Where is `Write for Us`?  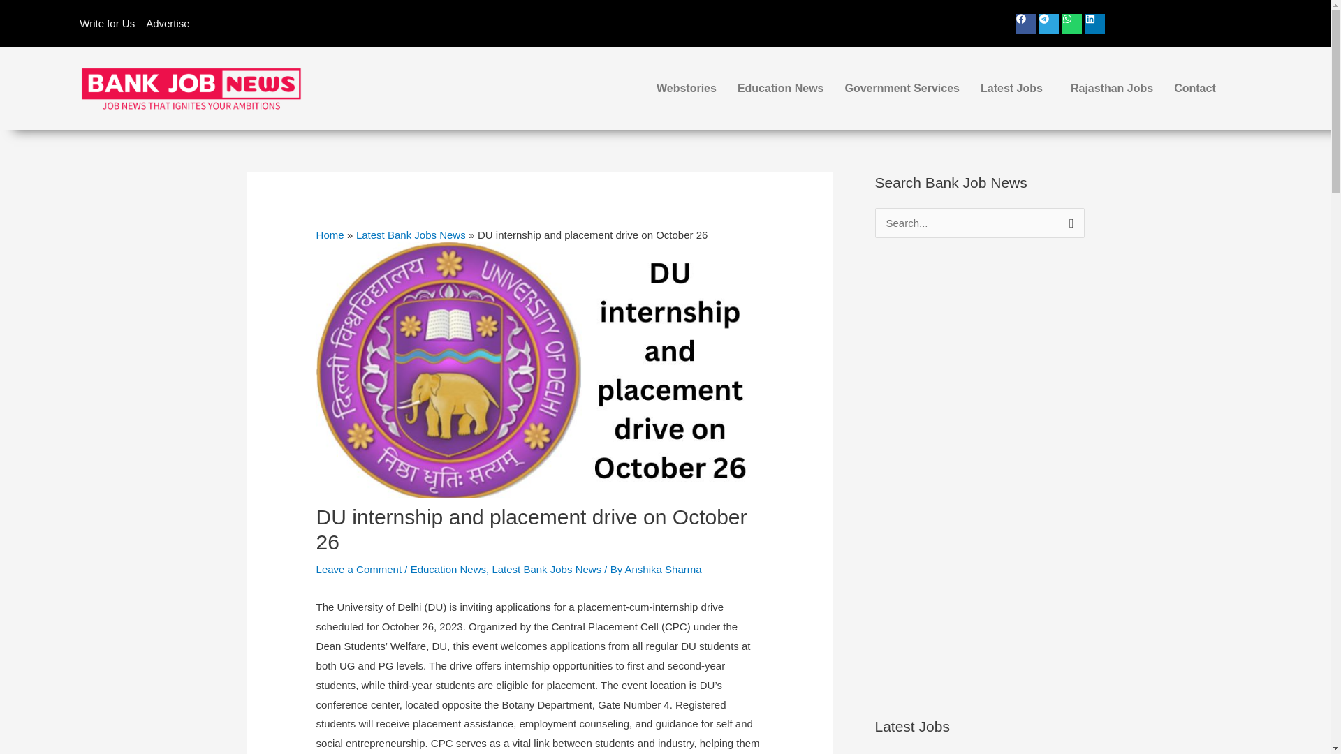 Write for Us is located at coordinates (107, 24).